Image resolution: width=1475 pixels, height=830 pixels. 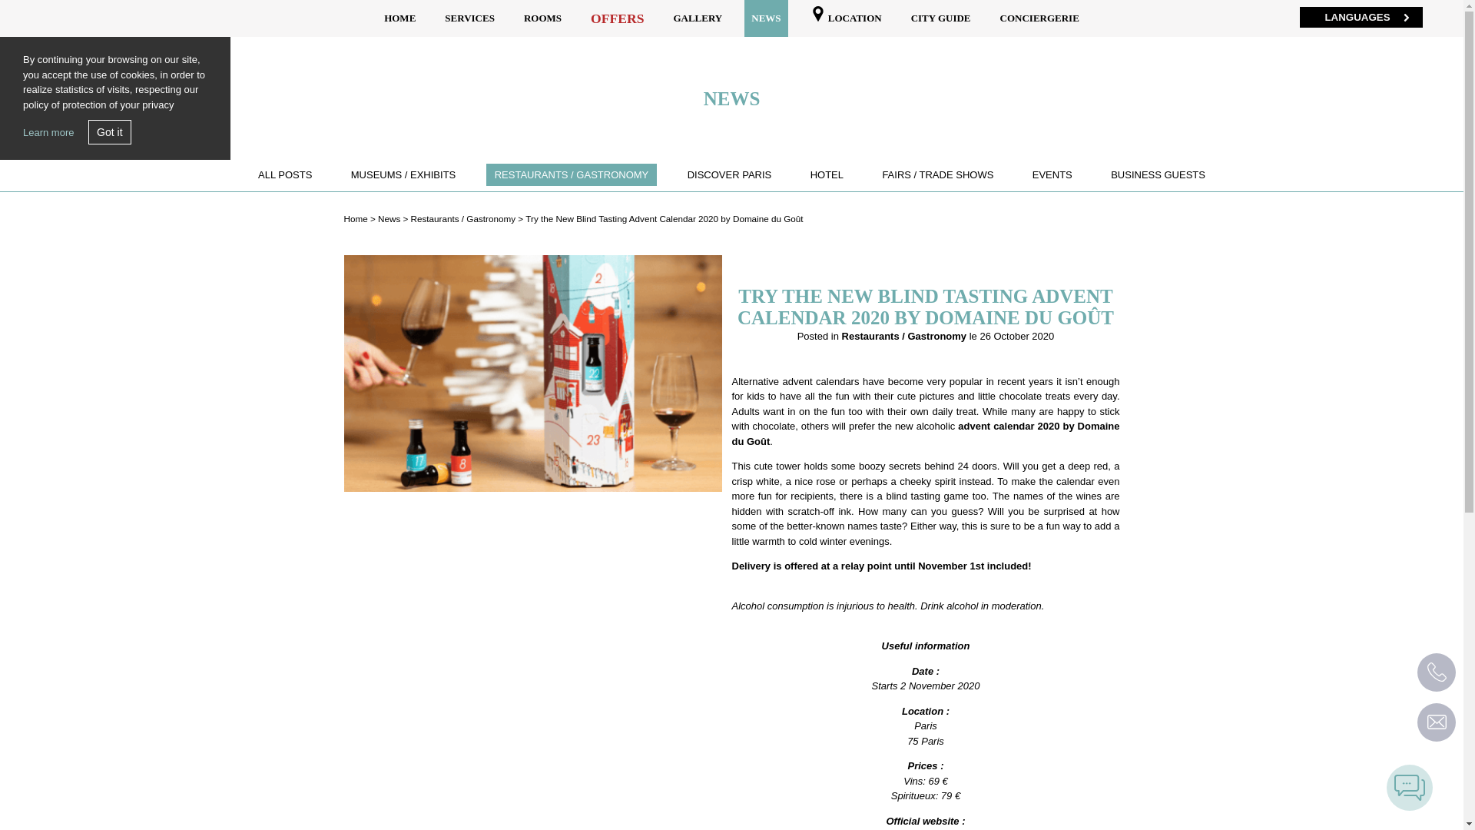 What do you see at coordinates (1361, 17) in the screenshot?
I see `LANGUAGES` at bounding box center [1361, 17].